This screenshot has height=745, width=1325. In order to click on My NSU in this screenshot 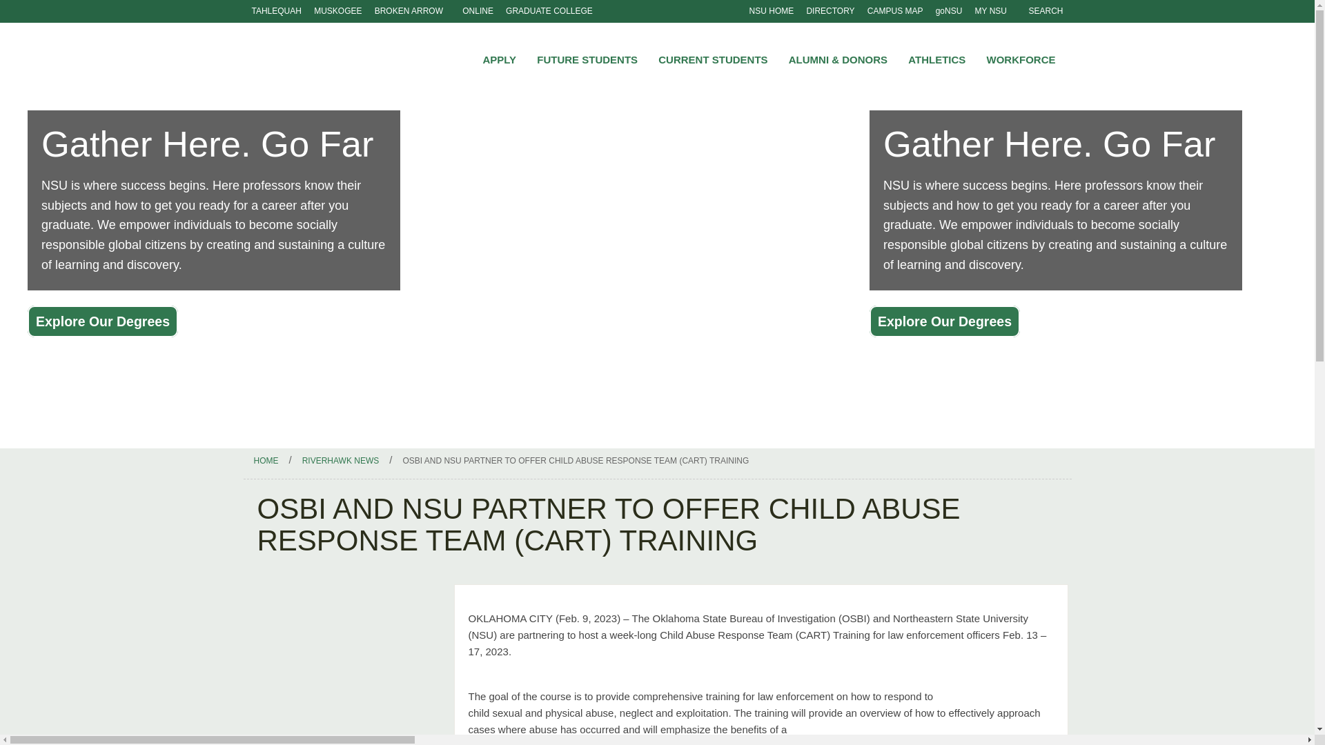, I will do `click(991, 11)`.